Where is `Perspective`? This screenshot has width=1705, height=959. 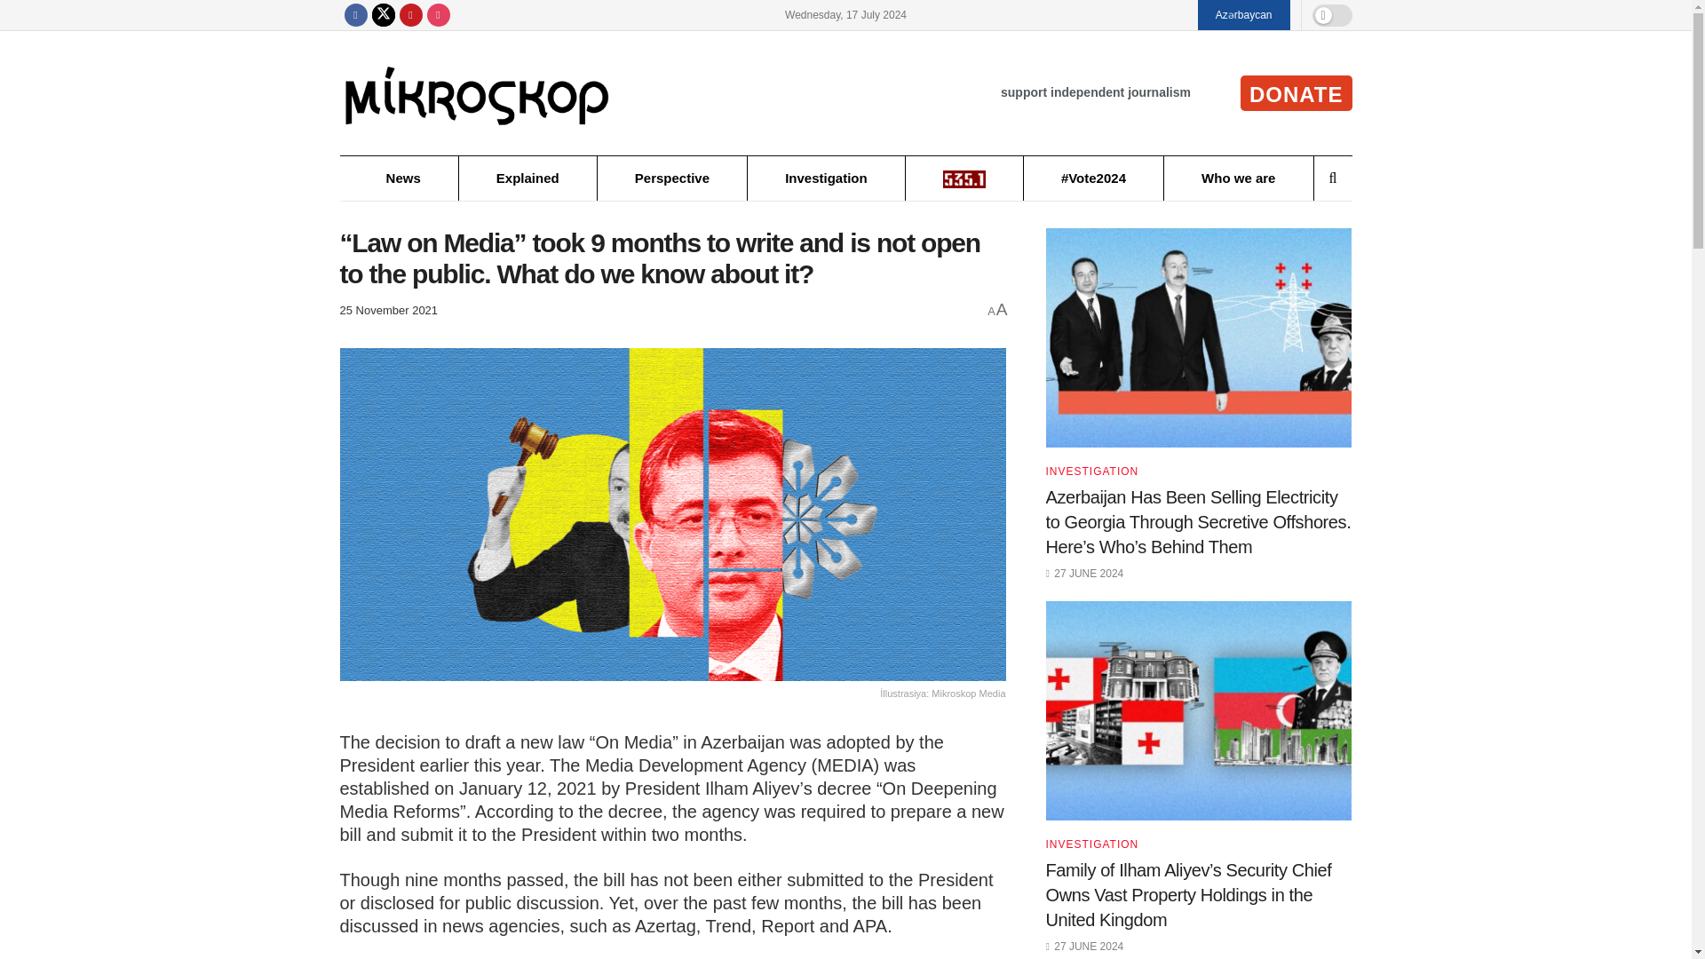 Perspective is located at coordinates (671, 178).